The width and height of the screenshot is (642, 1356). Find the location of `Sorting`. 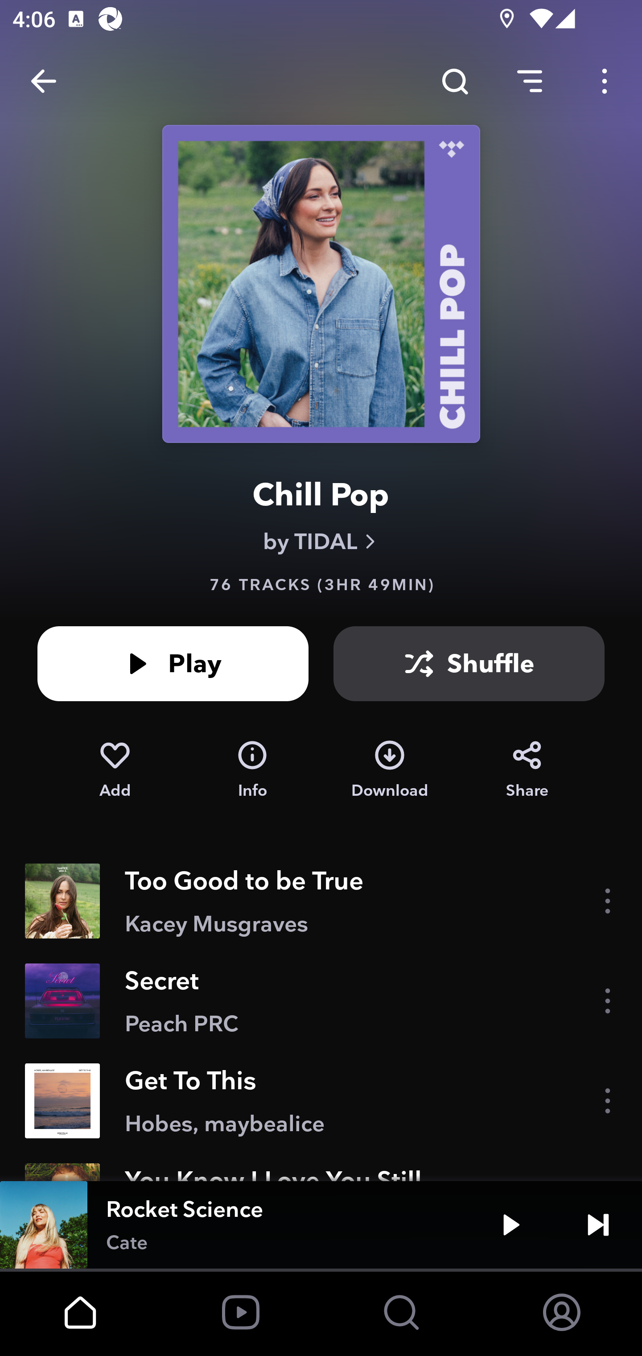

Sorting is located at coordinates (530, 81).